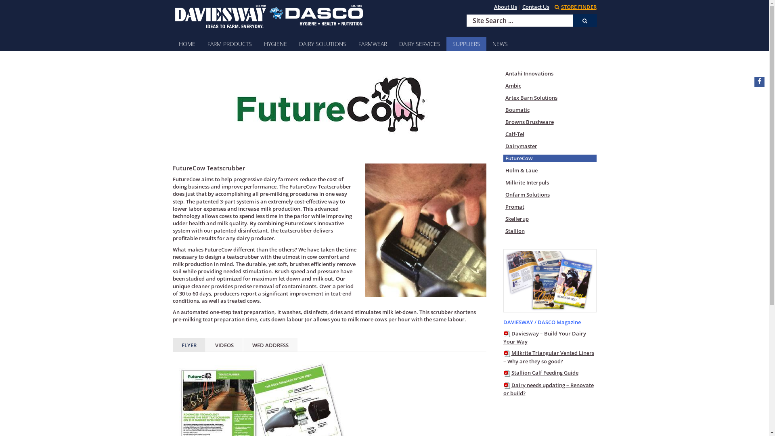  What do you see at coordinates (550, 207) in the screenshot?
I see `Promat` at bounding box center [550, 207].